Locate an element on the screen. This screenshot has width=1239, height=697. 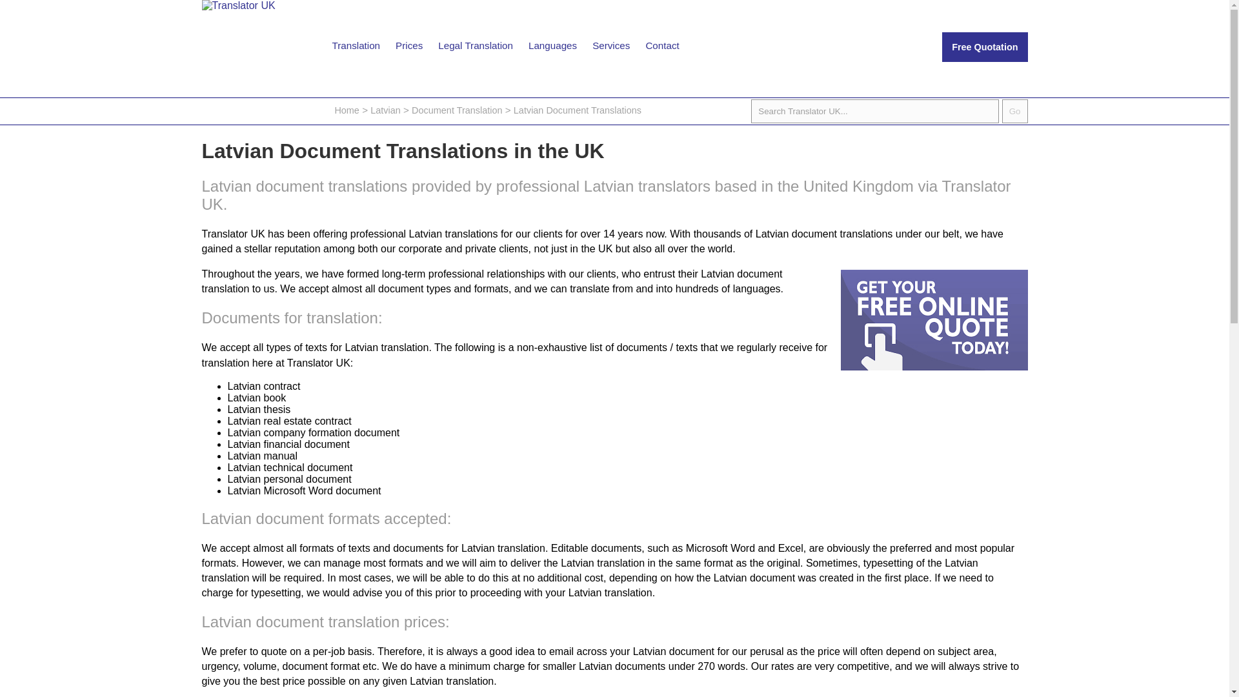
Document Translation is located at coordinates (456, 110).